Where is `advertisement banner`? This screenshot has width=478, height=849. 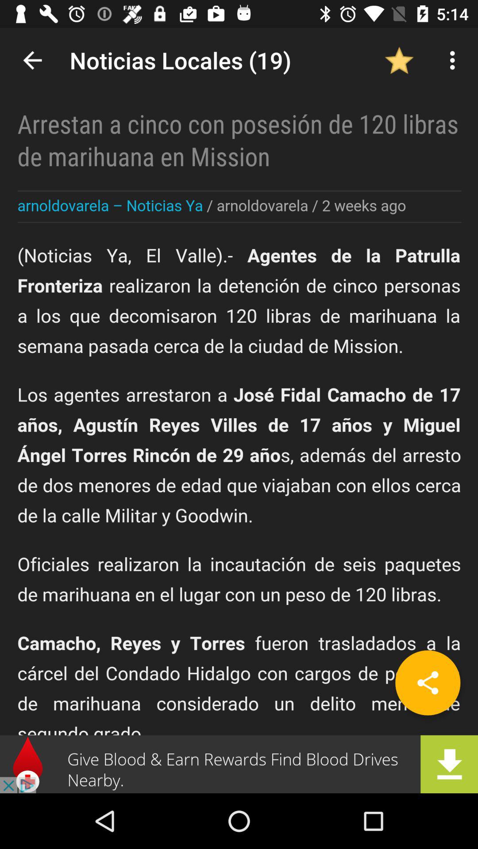 advertisement banner is located at coordinates (239, 764).